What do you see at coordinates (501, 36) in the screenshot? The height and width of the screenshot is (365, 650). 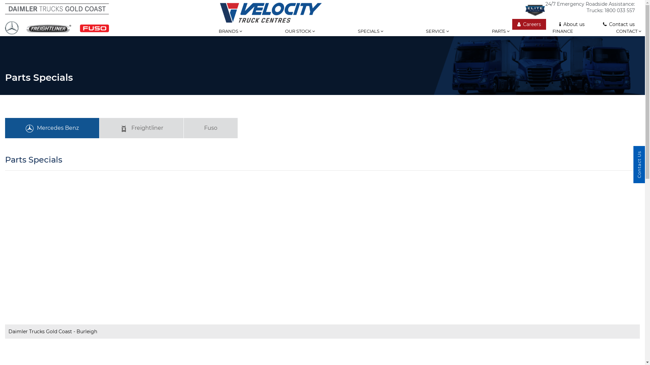 I see `PARTS` at bounding box center [501, 36].